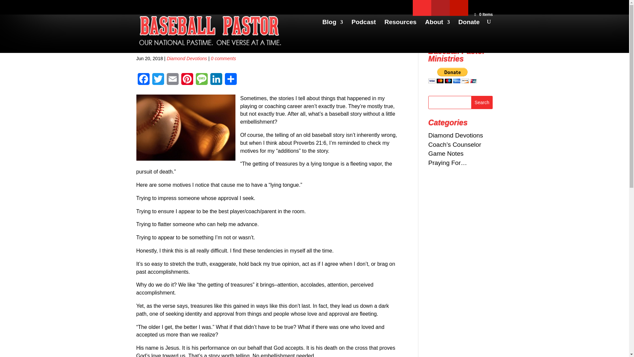 Image resolution: width=634 pixels, height=357 pixels. I want to click on Blog, so click(332, 27).